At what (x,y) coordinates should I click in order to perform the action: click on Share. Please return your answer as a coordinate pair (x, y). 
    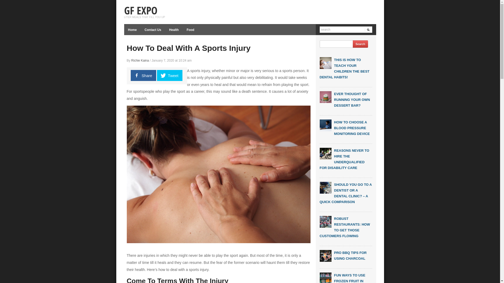
    Looking at the image, I should click on (143, 75).